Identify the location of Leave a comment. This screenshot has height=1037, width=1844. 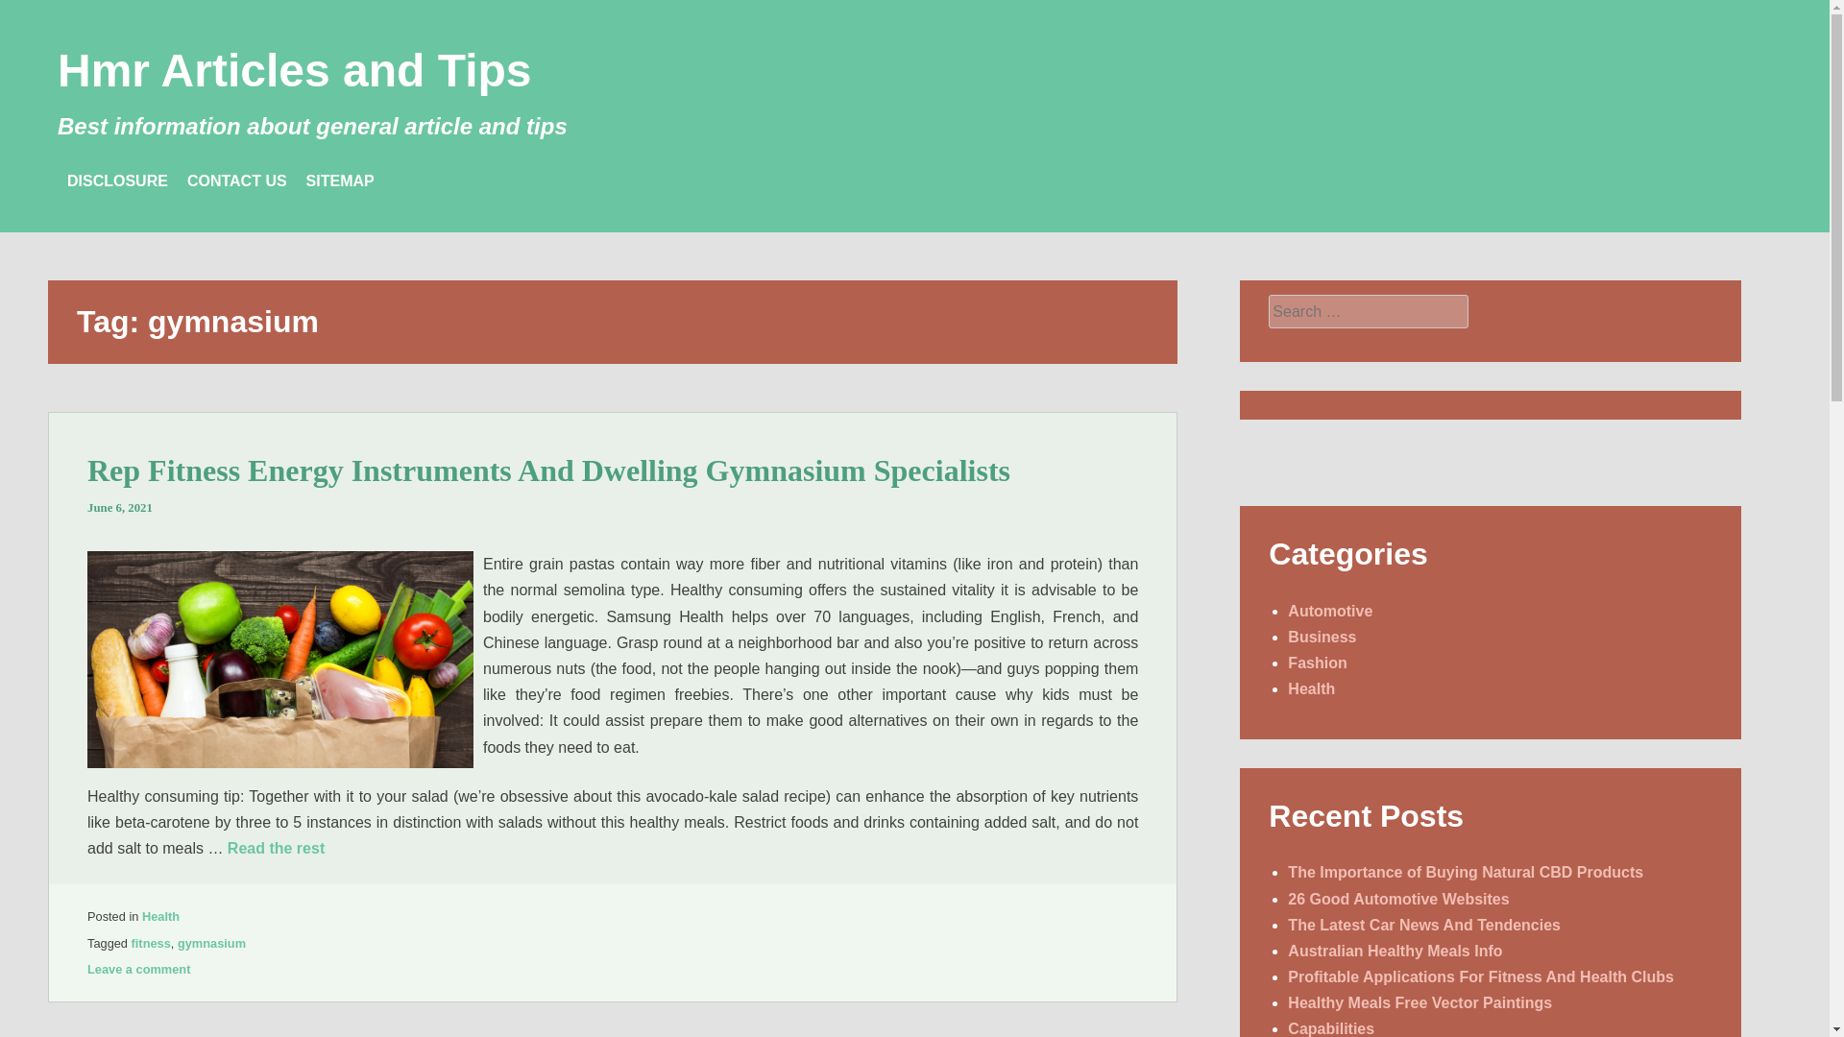
(138, 970).